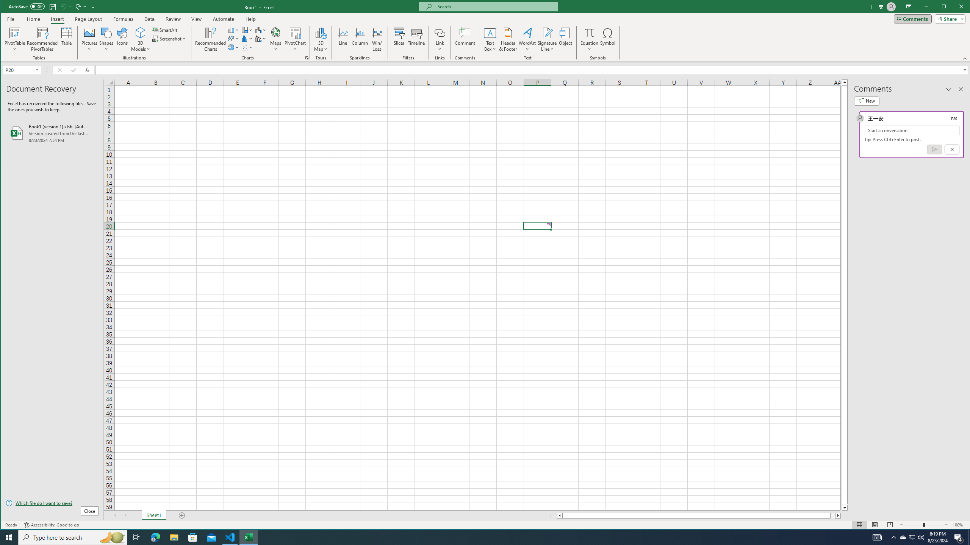 This screenshot has width=970, height=545. Describe the element at coordinates (912, 19) in the screenshot. I see `Comments` at that location.